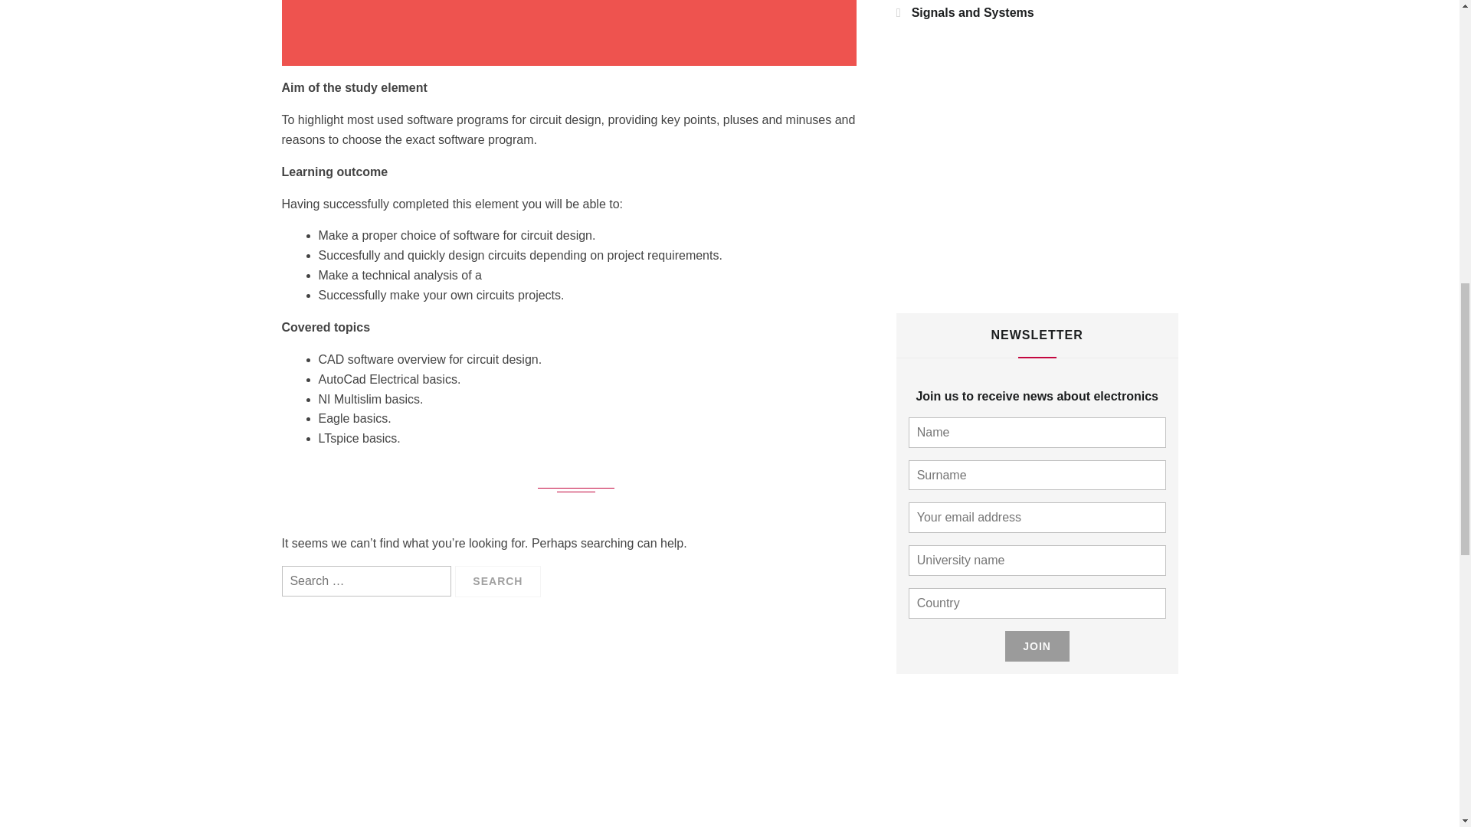 The image size is (1471, 827). What do you see at coordinates (1037, 646) in the screenshot?
I see `Join` at bounding box center [1037, 646].